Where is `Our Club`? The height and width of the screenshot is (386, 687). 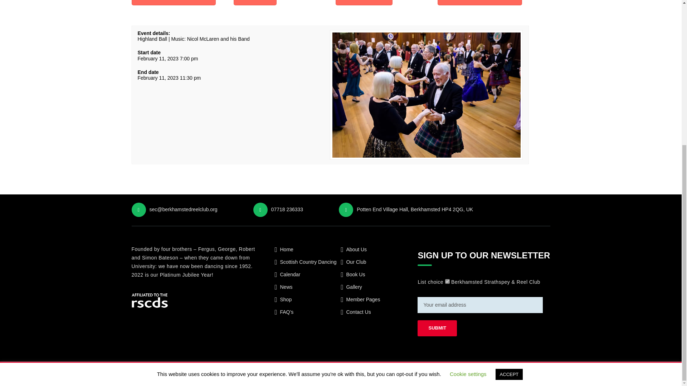 Our Club is located at coordinates (356, 262).